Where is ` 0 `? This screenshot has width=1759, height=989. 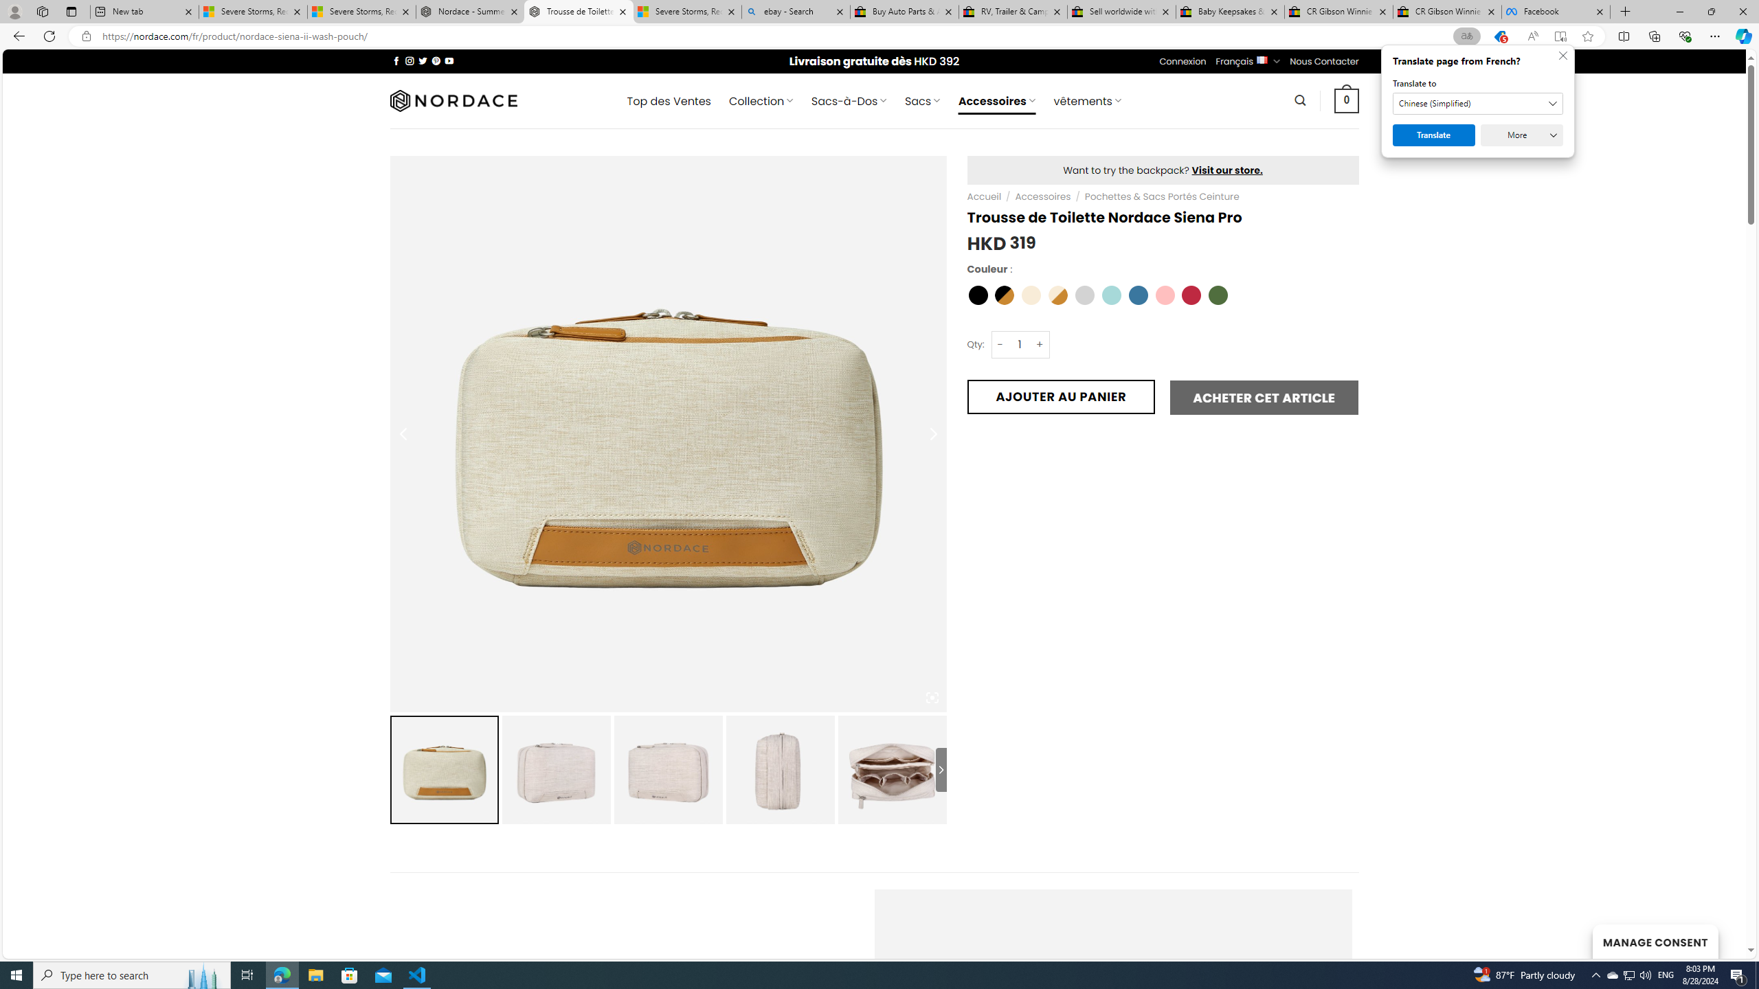  0  is located at coordinates (1347, 100).